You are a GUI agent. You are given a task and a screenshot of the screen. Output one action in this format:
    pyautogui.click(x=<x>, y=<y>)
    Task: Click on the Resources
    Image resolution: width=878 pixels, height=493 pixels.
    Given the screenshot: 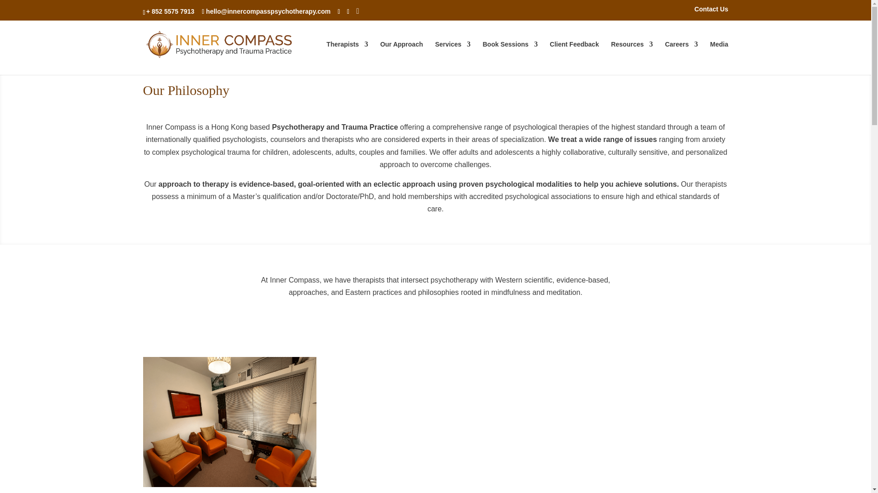 What is the action you would take?
    pyautogui.click(x=632, y=58)
    